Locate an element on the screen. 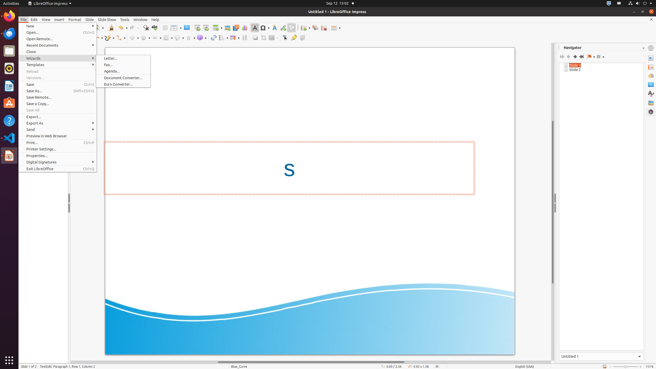 This screenshot has width=656, height=369. New is located at coordinates (57, 26).